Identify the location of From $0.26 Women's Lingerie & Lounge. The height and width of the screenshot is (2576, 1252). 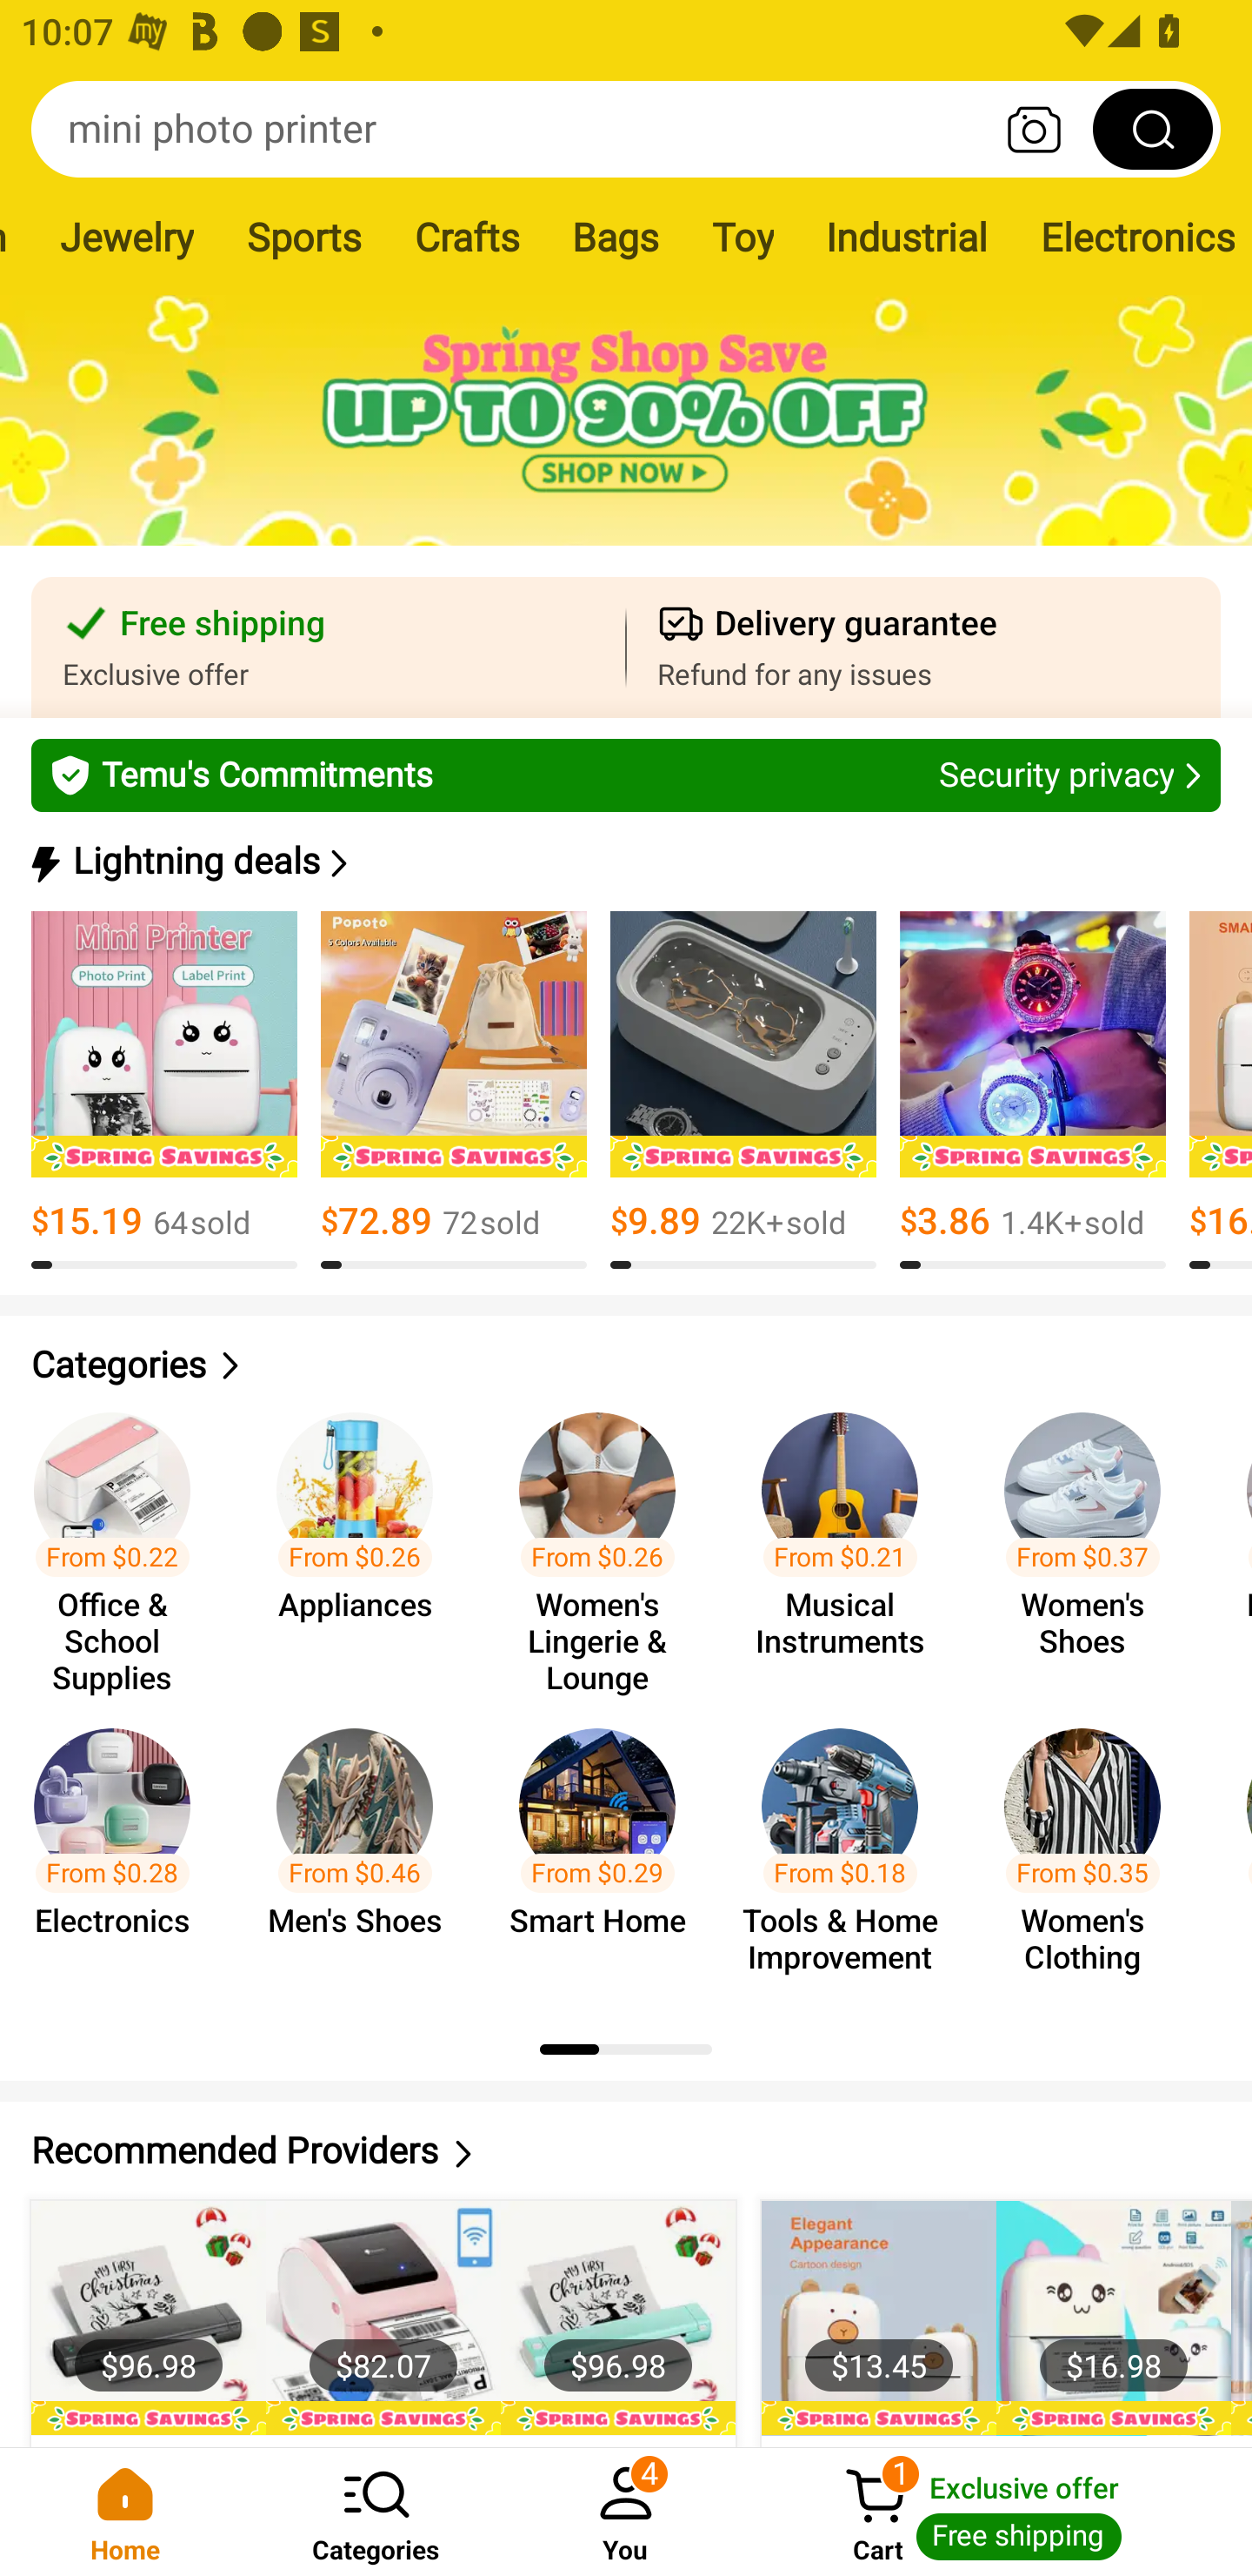
(606, 1539).